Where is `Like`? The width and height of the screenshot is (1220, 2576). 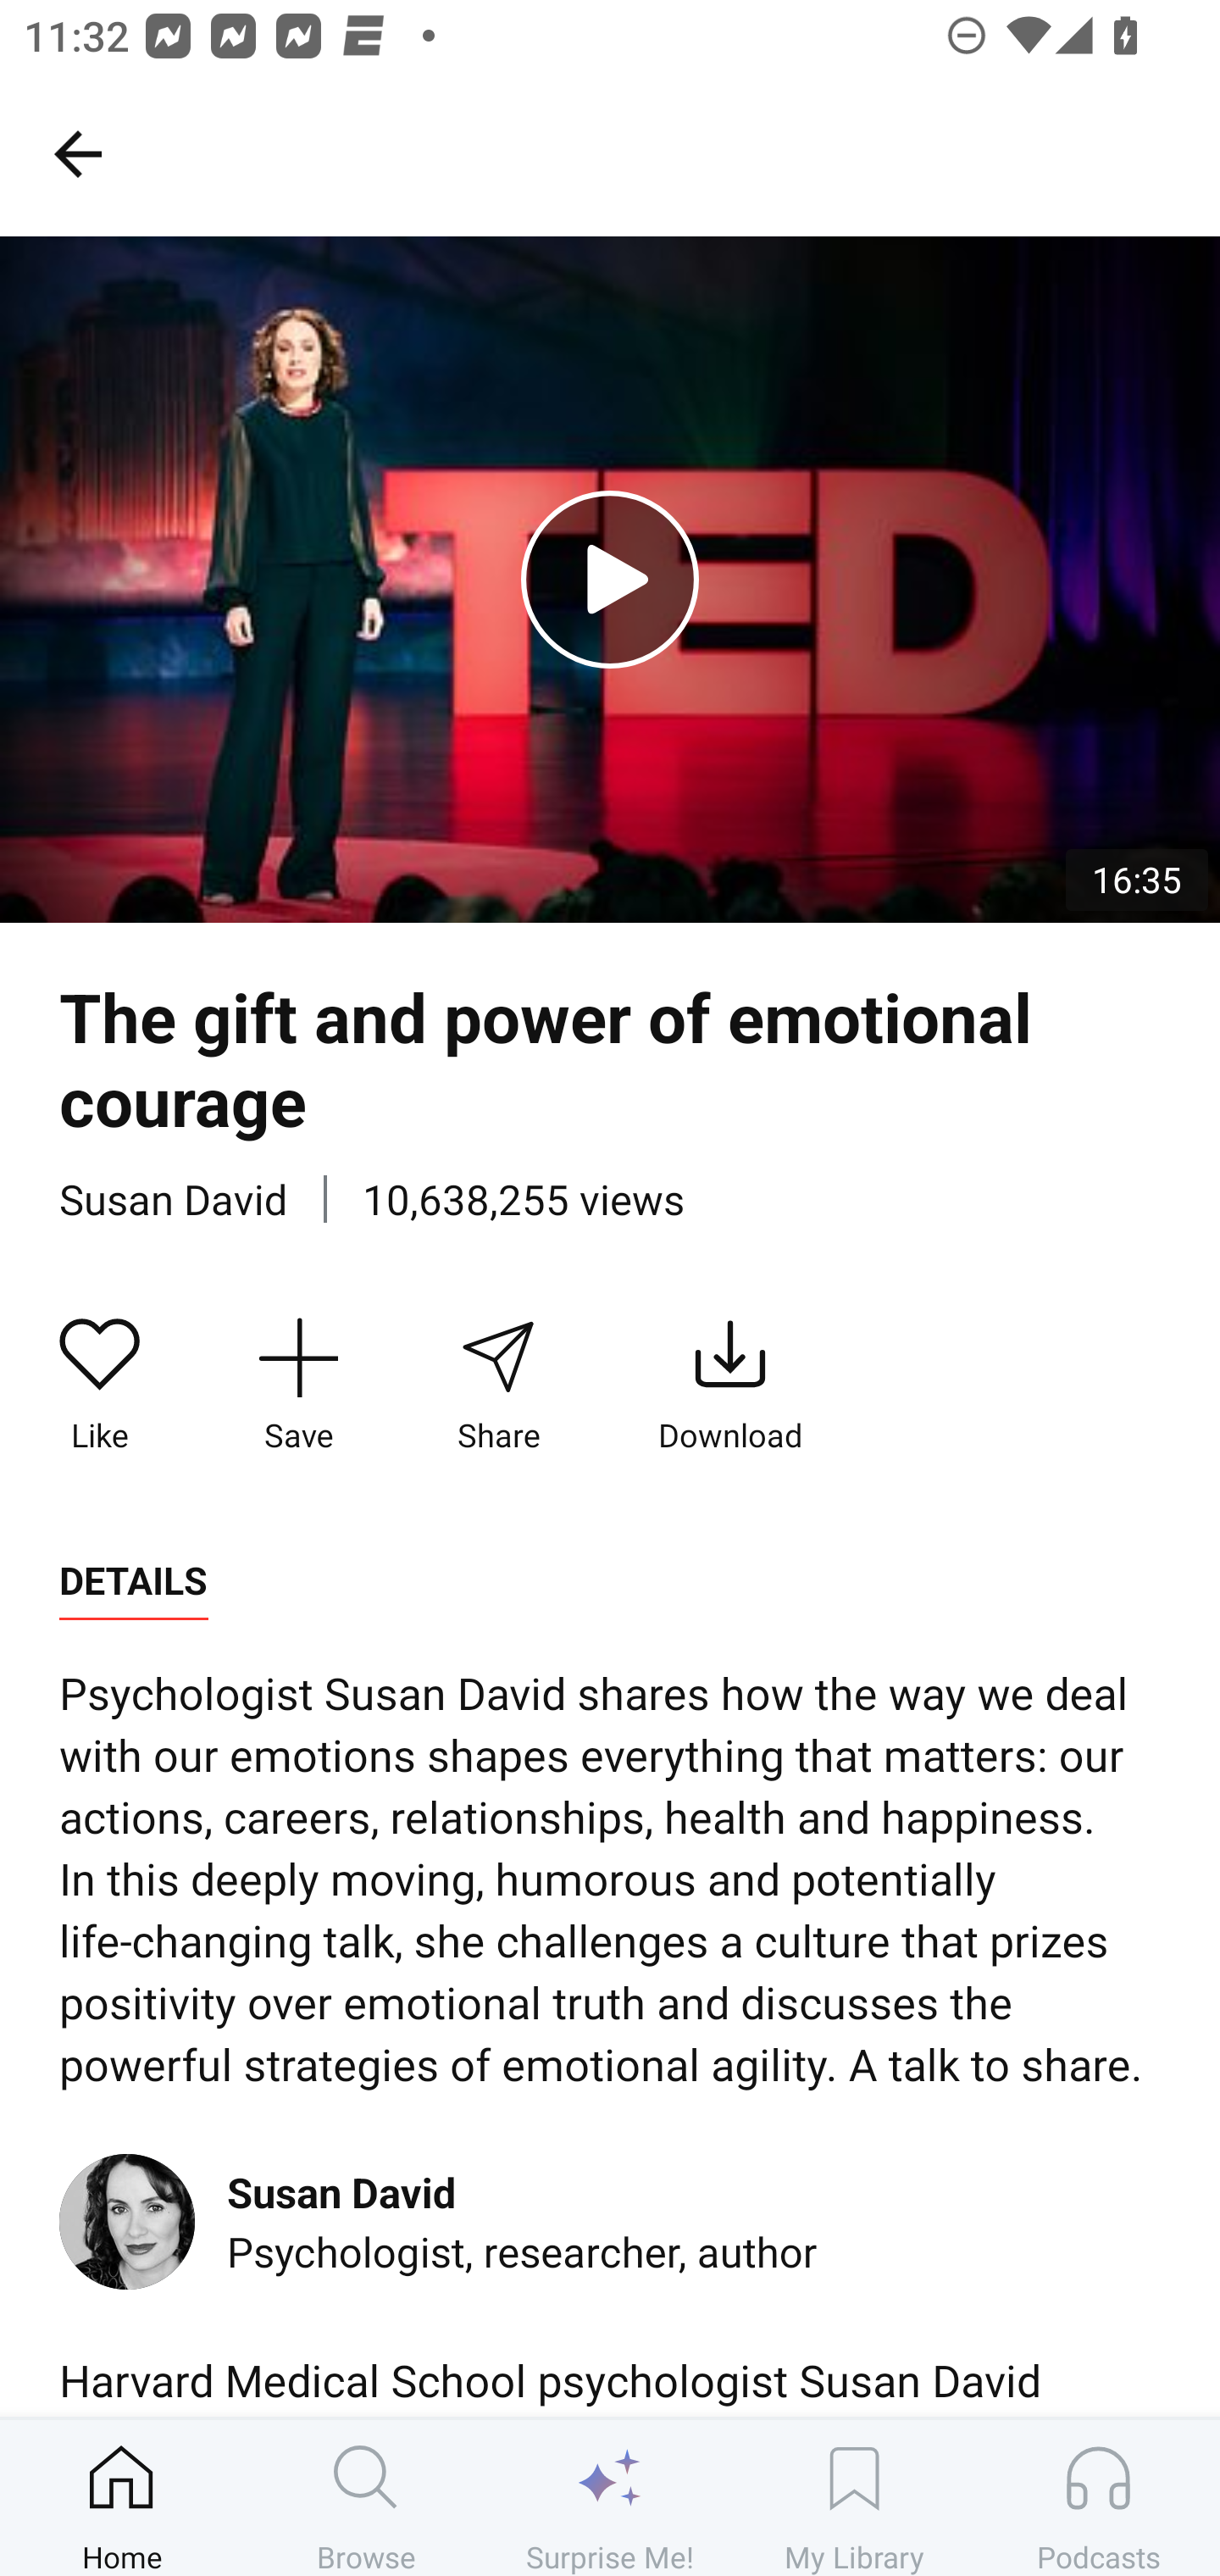 Like is located at coordinates (100, 1385).